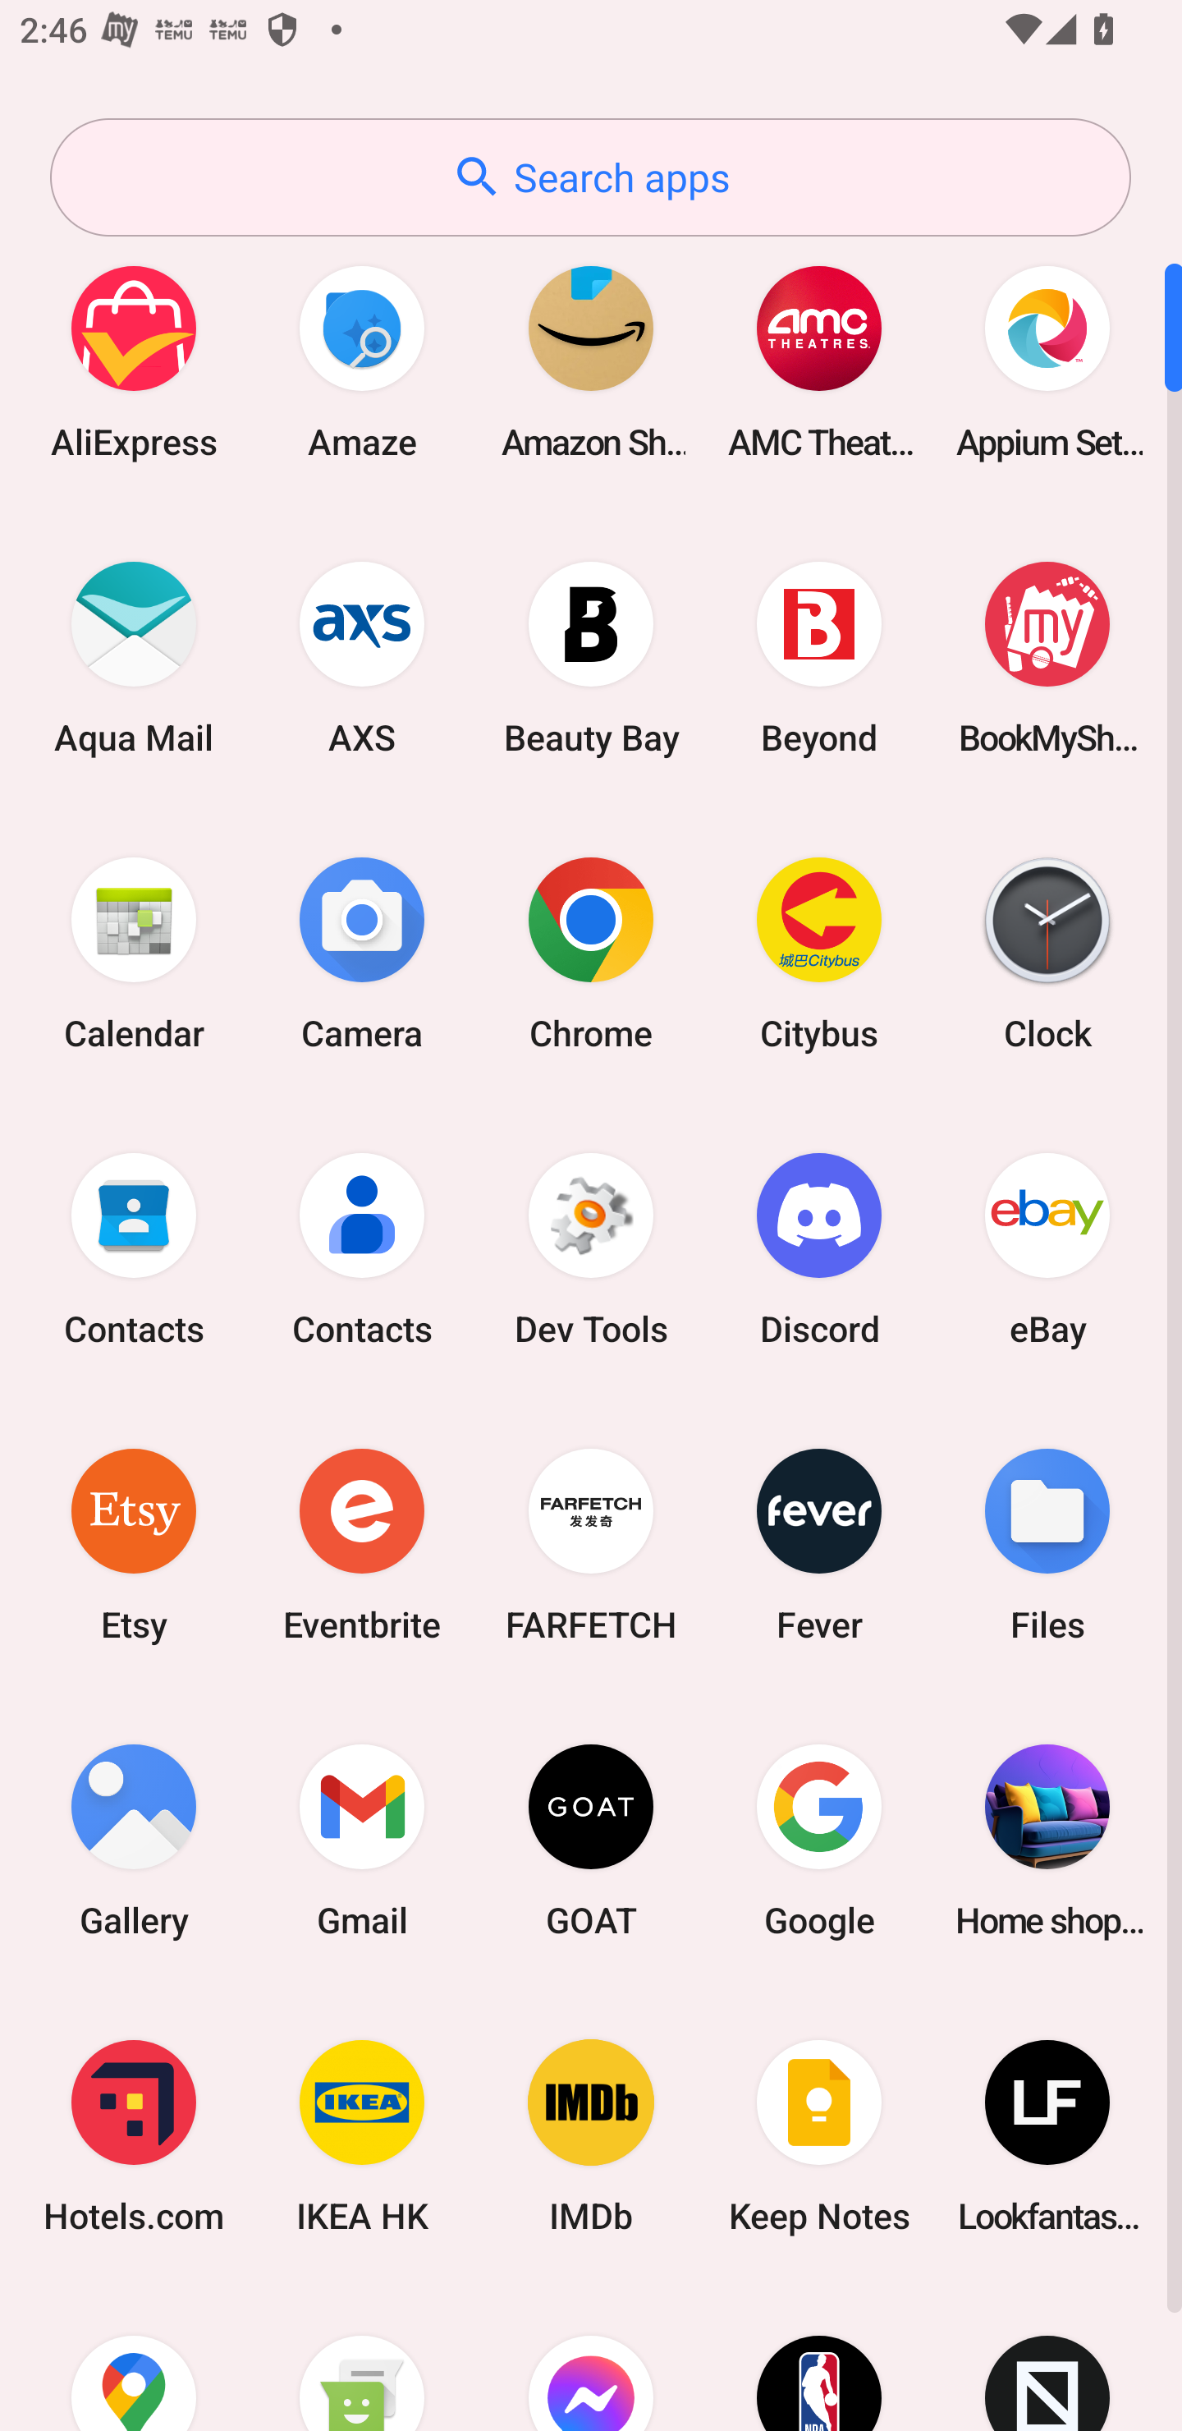  What do you see at coordinates (591, 1544) in the screenshot?
I see `FARFETCH` at bounding box center [591, 1544].